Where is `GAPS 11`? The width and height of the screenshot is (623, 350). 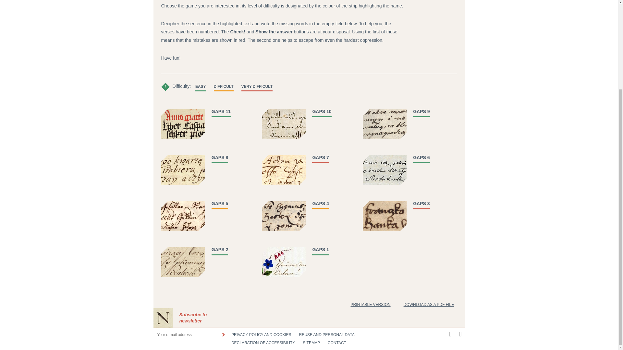 GAPS 11 is located at coordinates (221, 111).